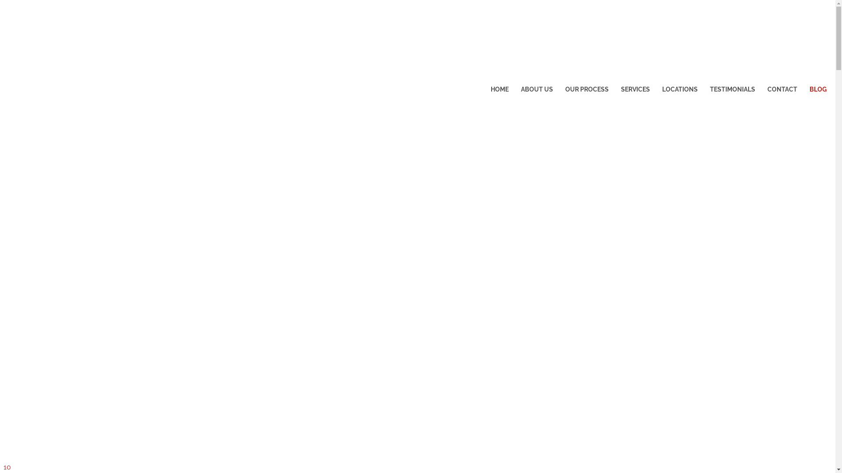 The height and width of the screenshot is (473, 842). Describe the element at coordinates (587, 89) in the screenshot. I see `OUR PROCESS` at that location.